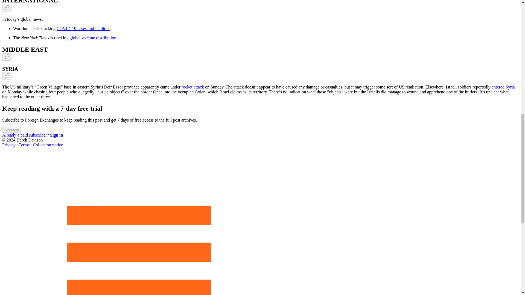 Image resolution: width=525 pixels, height=295 pixels. What do you see at coordinates (32, 135) in the screenshot?
I see `Already a paid subscriber? Sign in` at bounding box center [32, 135].